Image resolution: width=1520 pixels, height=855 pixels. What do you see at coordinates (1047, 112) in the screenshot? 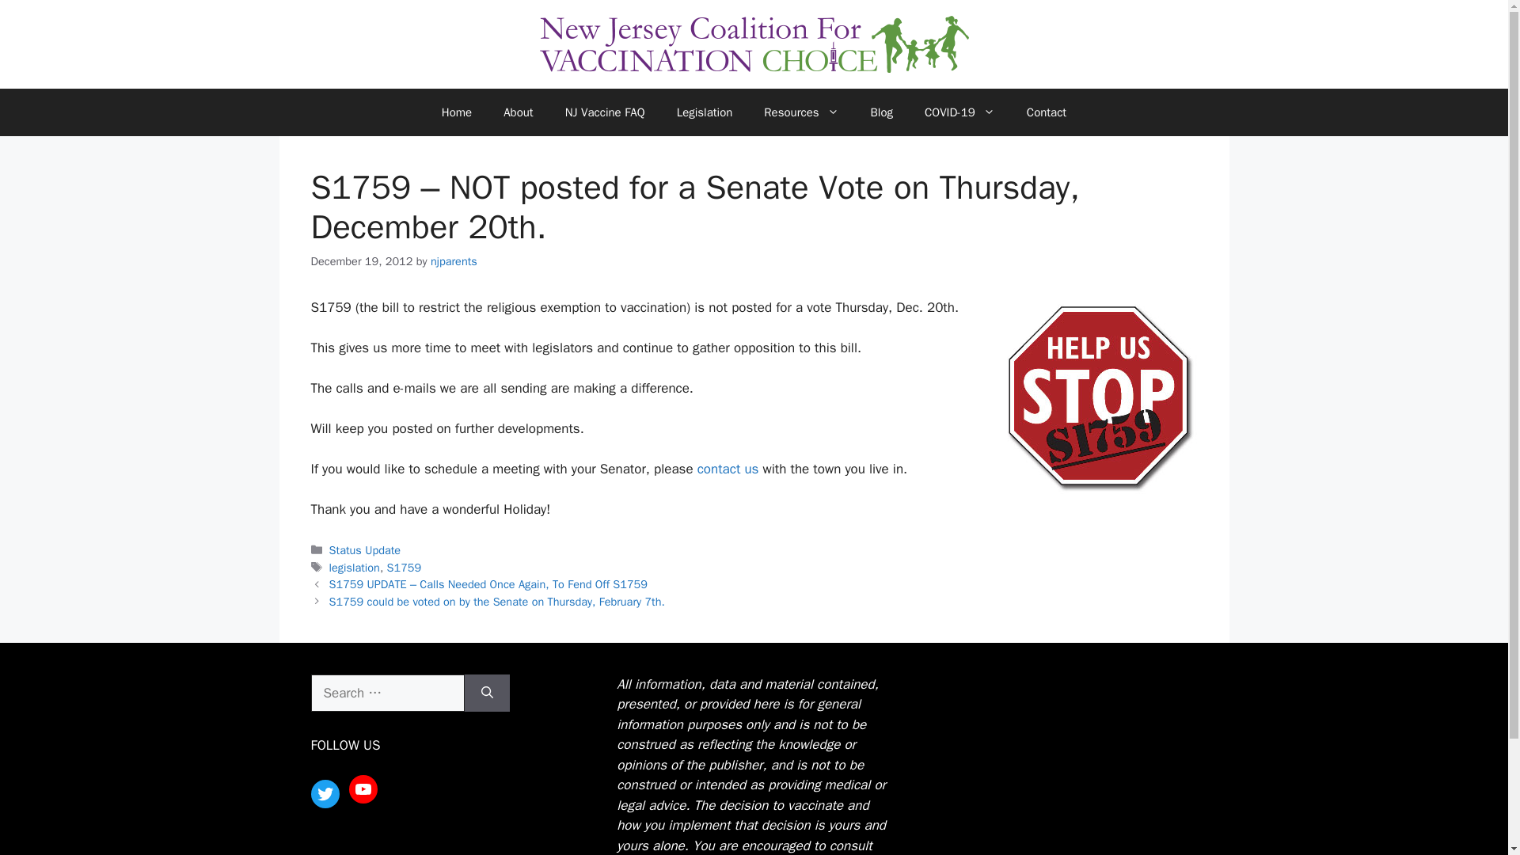
I see `Contact` at bounding box center [1047, 112].